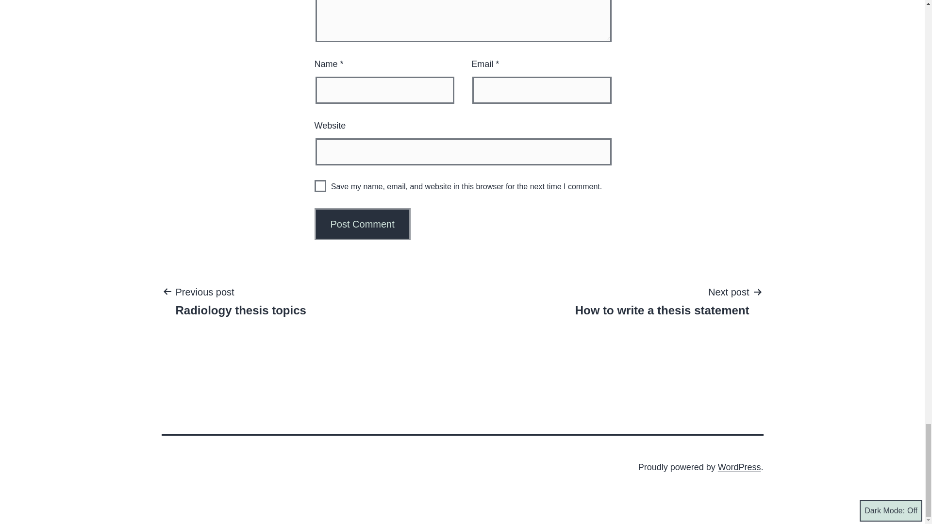  I want to click on Post Comment, so click(240, 301).